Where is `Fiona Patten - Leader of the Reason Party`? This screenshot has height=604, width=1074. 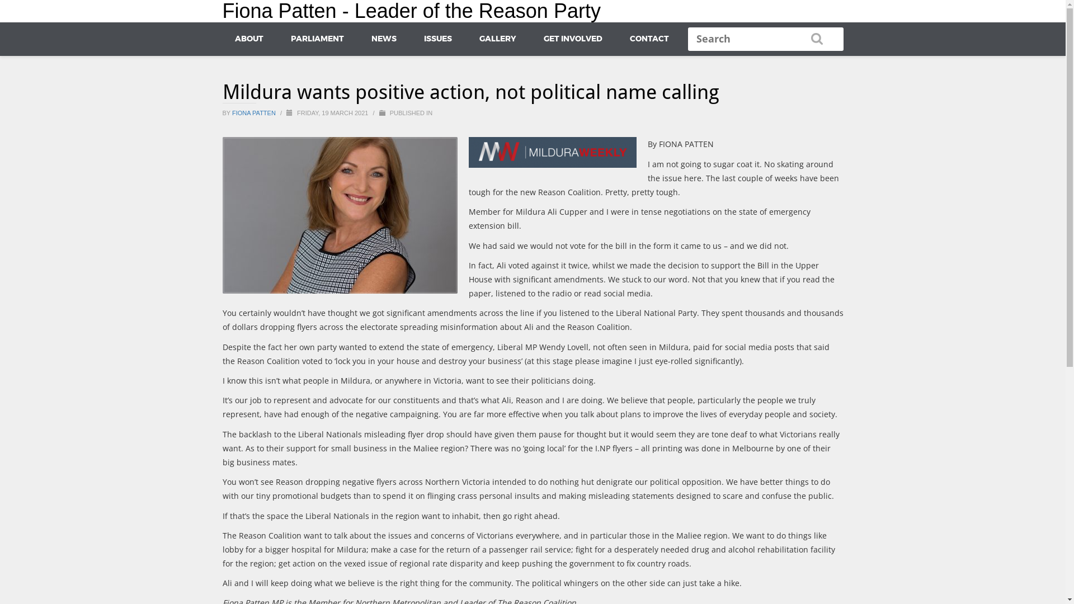
Fiona Patten - Leader of the Reason Party is located at coordinates (412, 11).